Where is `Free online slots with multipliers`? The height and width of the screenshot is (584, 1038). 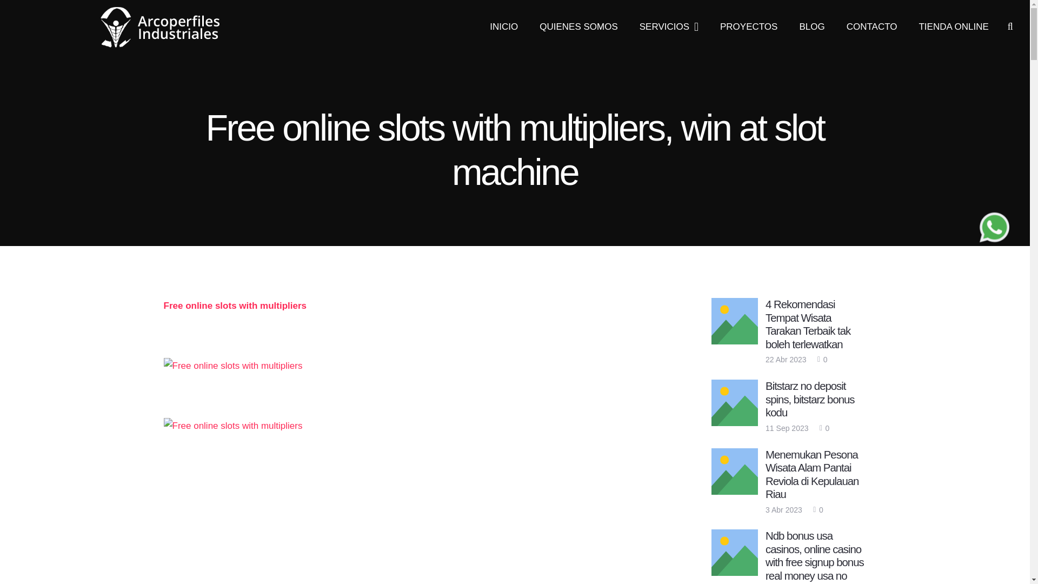 Free online slots with multipliers is located at coordinates (235, 306).